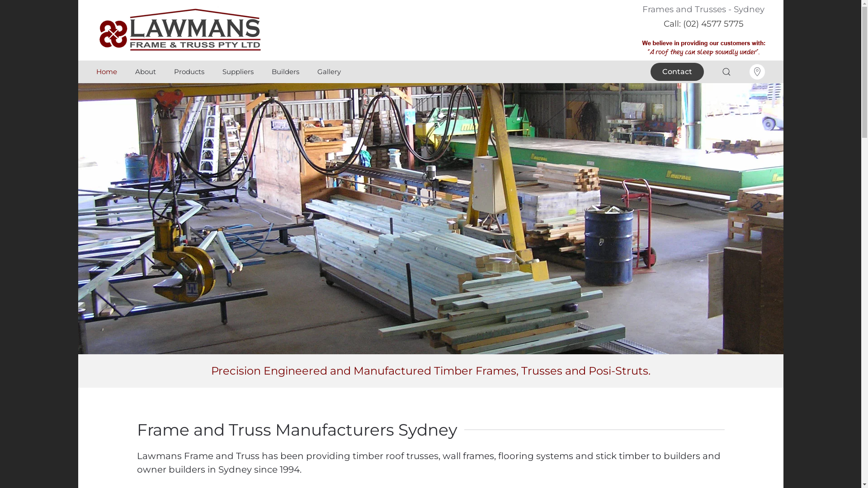 Image resolution: width=868 pixels, height=488 pixels. Describe the element at coordinates (238, 72) in the screenshot. I see `Suppliers` at that location.